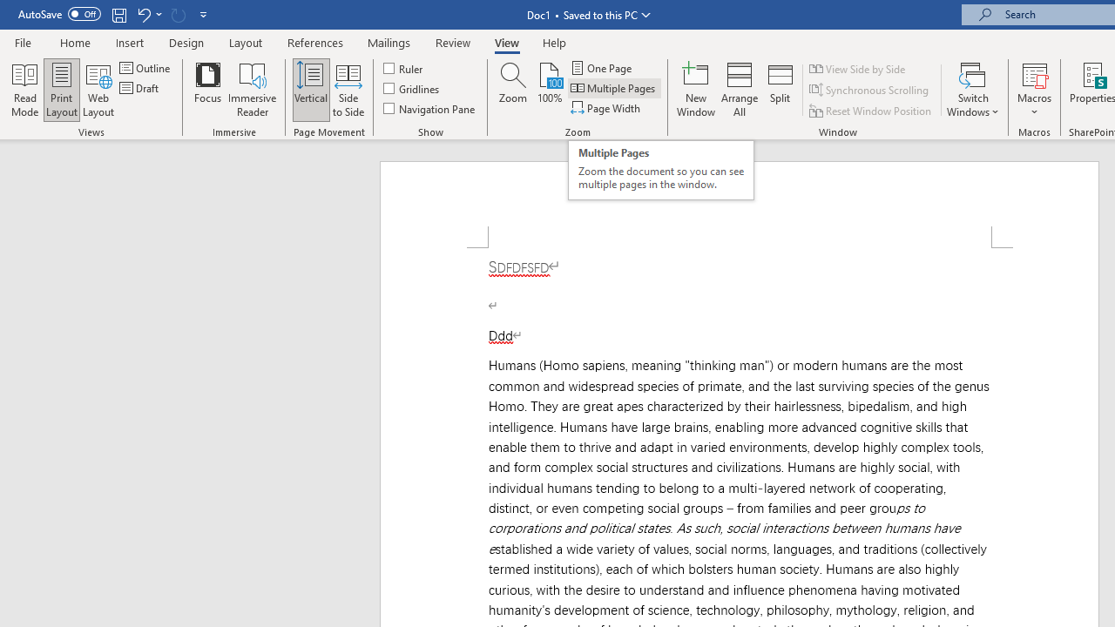 This screenshot has width=1115, height=627. What do you see at coordinates (696, 89) in the screenshot?
I see `New Window` at bounding box center [696, 89].